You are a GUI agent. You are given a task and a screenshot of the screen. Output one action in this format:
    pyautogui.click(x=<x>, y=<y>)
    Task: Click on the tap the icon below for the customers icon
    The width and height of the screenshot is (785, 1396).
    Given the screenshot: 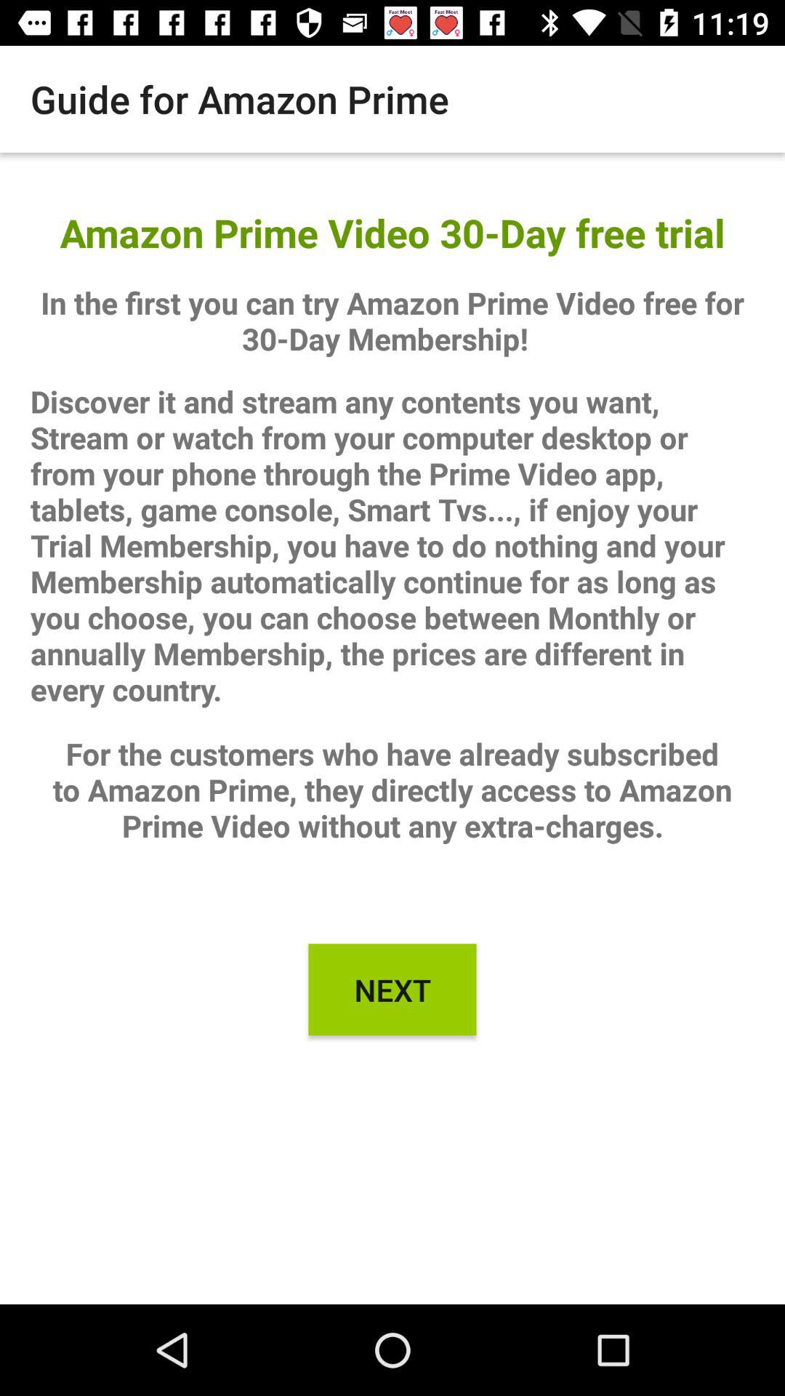 What is the action you would take?
    pyautogui.click(x=392, y=990)
    